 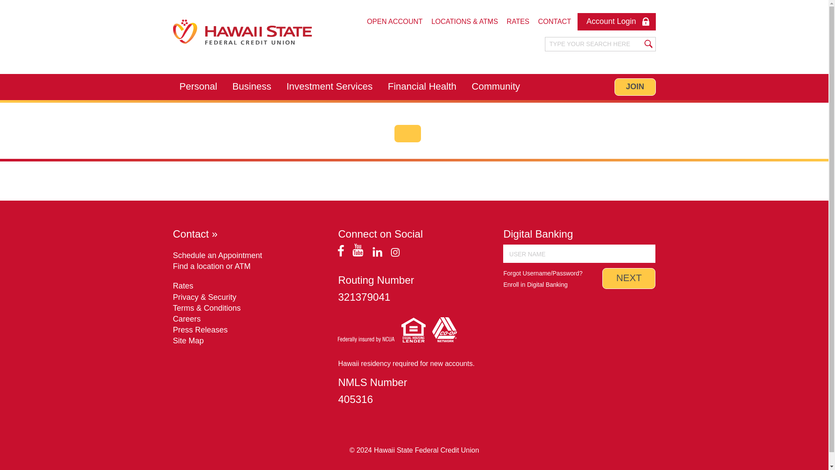 I want to click on Business, so click(x=251, y=87).